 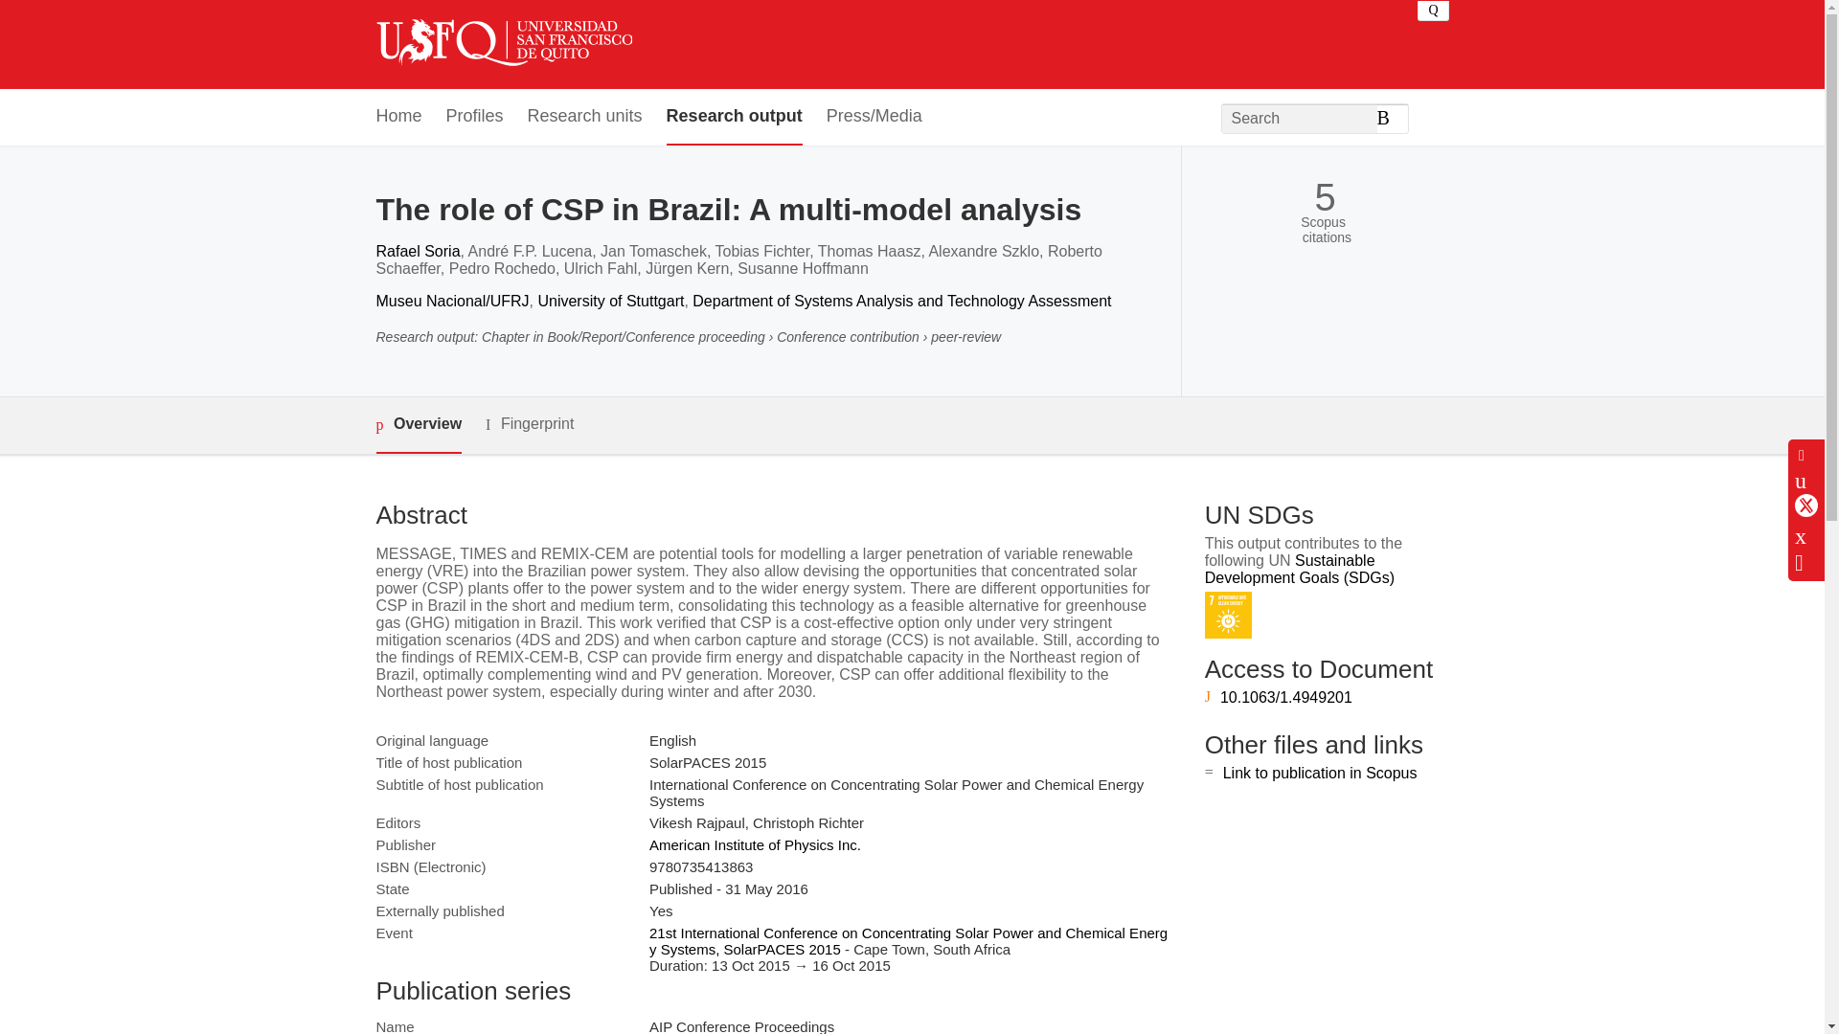 What do you see at coordinates (610, 301) in the screenshot?
I see `University of Stuttgart` at bounding box center [610, 301].